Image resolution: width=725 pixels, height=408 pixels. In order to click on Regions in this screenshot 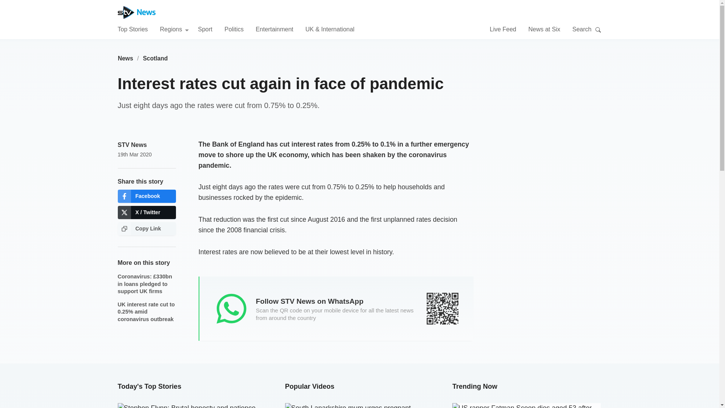, I will do `click(174, 29)`.